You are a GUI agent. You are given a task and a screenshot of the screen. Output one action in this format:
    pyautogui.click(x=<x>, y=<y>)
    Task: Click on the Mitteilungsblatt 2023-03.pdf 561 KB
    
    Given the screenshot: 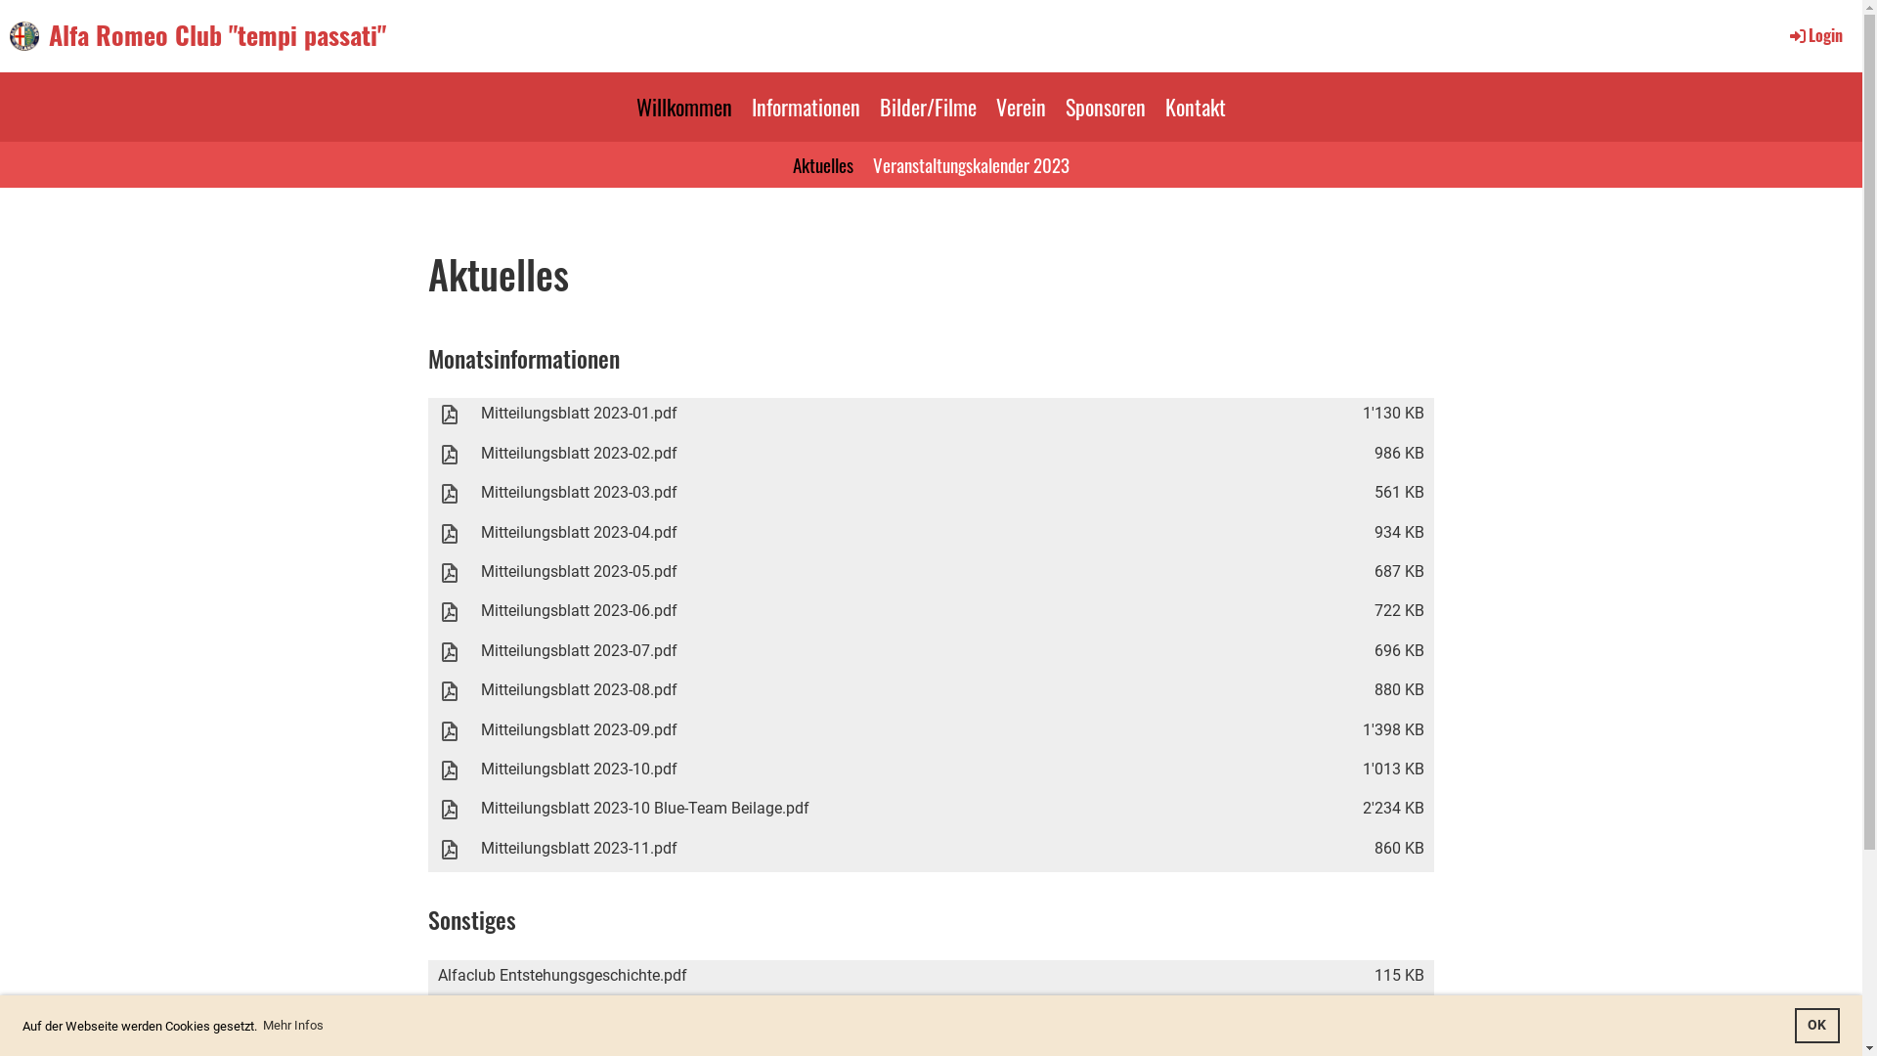 What is the action you would take?
    pyautogui.click(x=932, y=497)
    